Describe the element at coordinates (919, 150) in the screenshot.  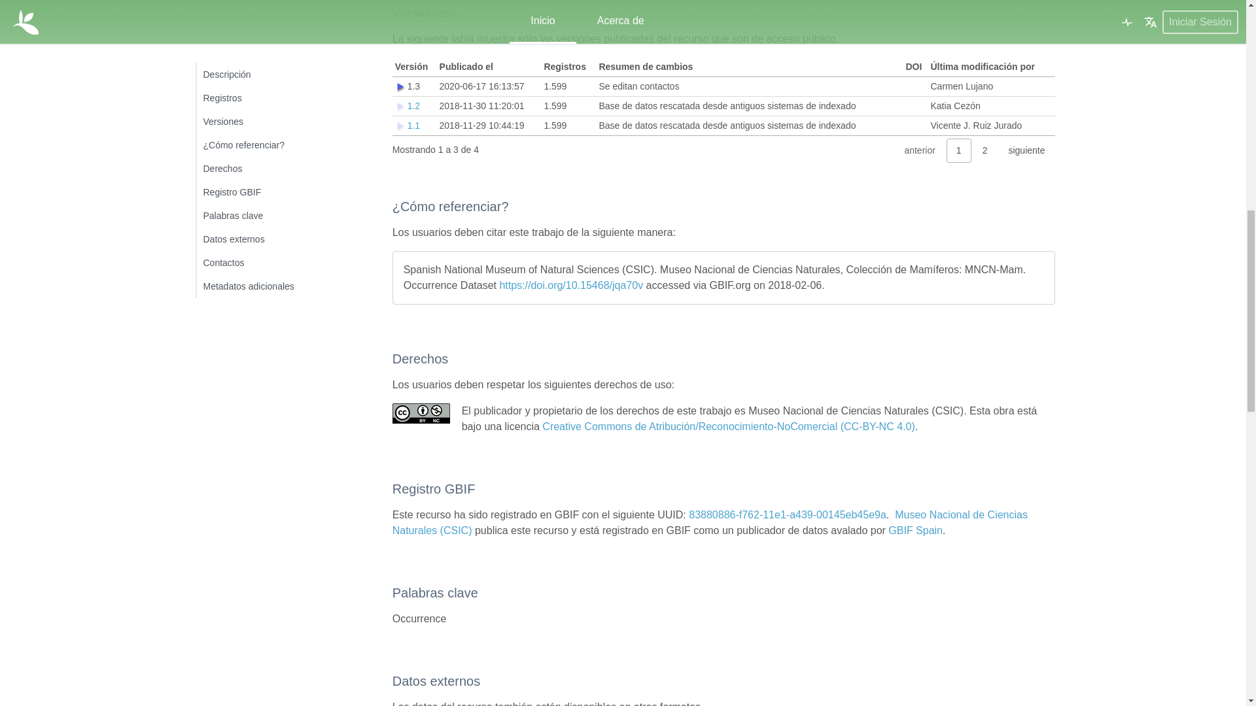
I see `anterior` at that location.